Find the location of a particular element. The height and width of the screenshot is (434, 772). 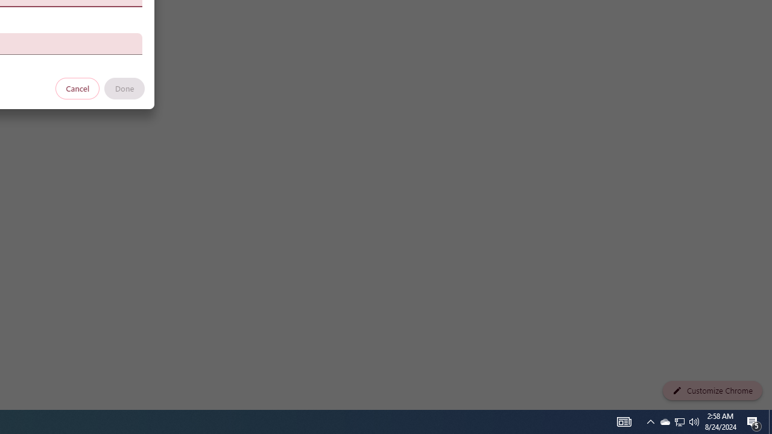

Cancel is located at coordinates (78, 88).